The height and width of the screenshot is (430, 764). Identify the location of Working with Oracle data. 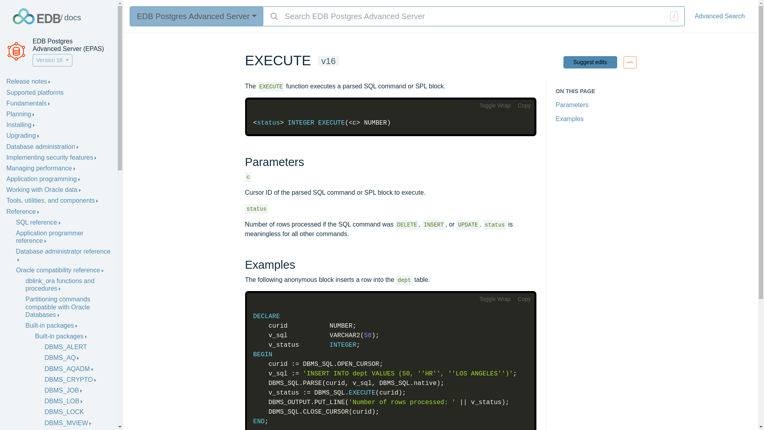
(43, 190).